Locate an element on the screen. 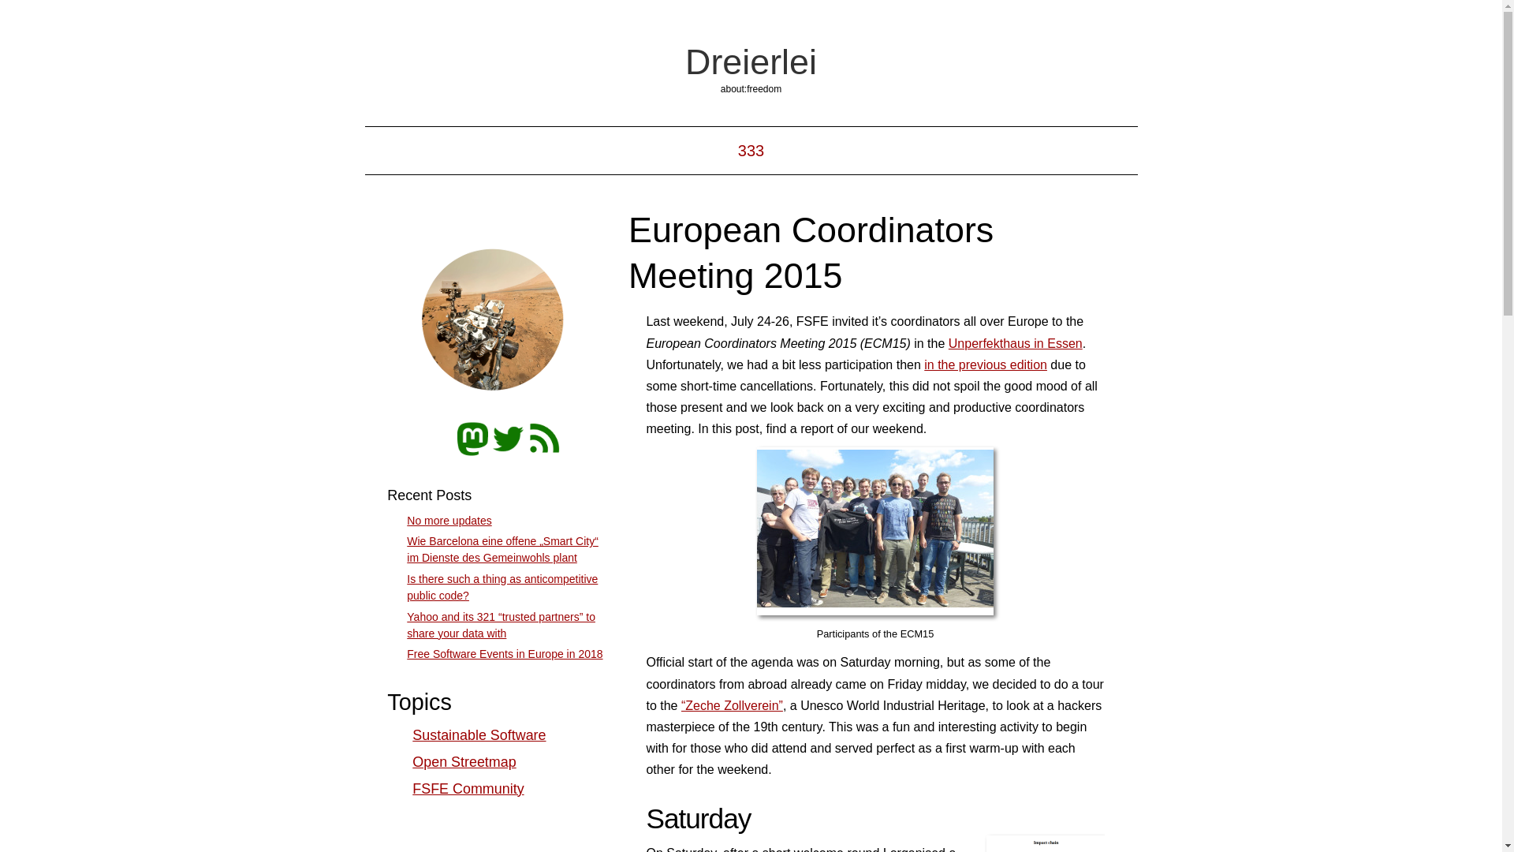  333 is located at coordinates (751, 150).